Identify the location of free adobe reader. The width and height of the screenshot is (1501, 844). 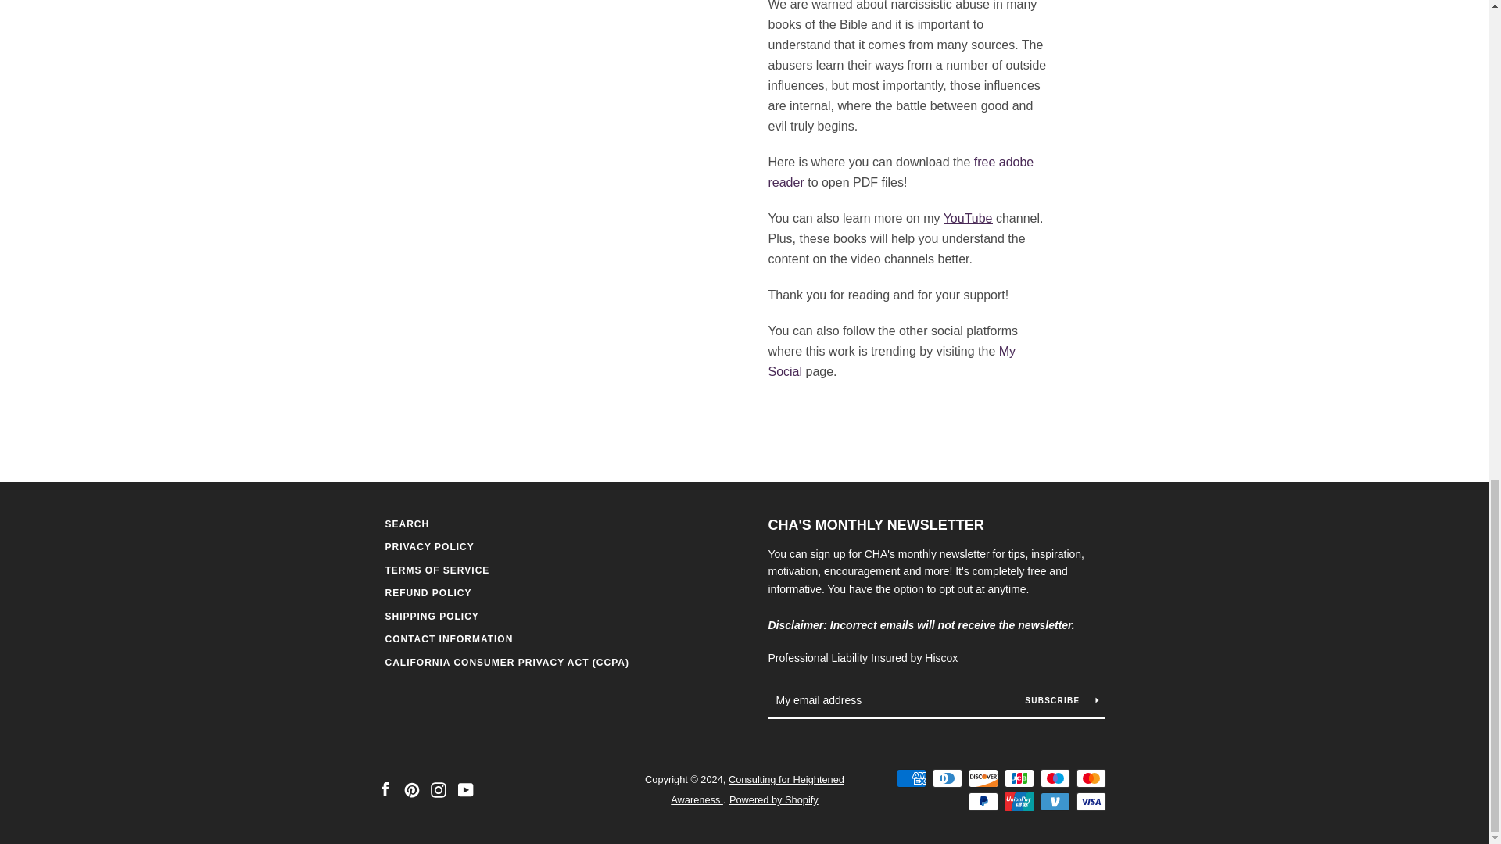
(901, 172).